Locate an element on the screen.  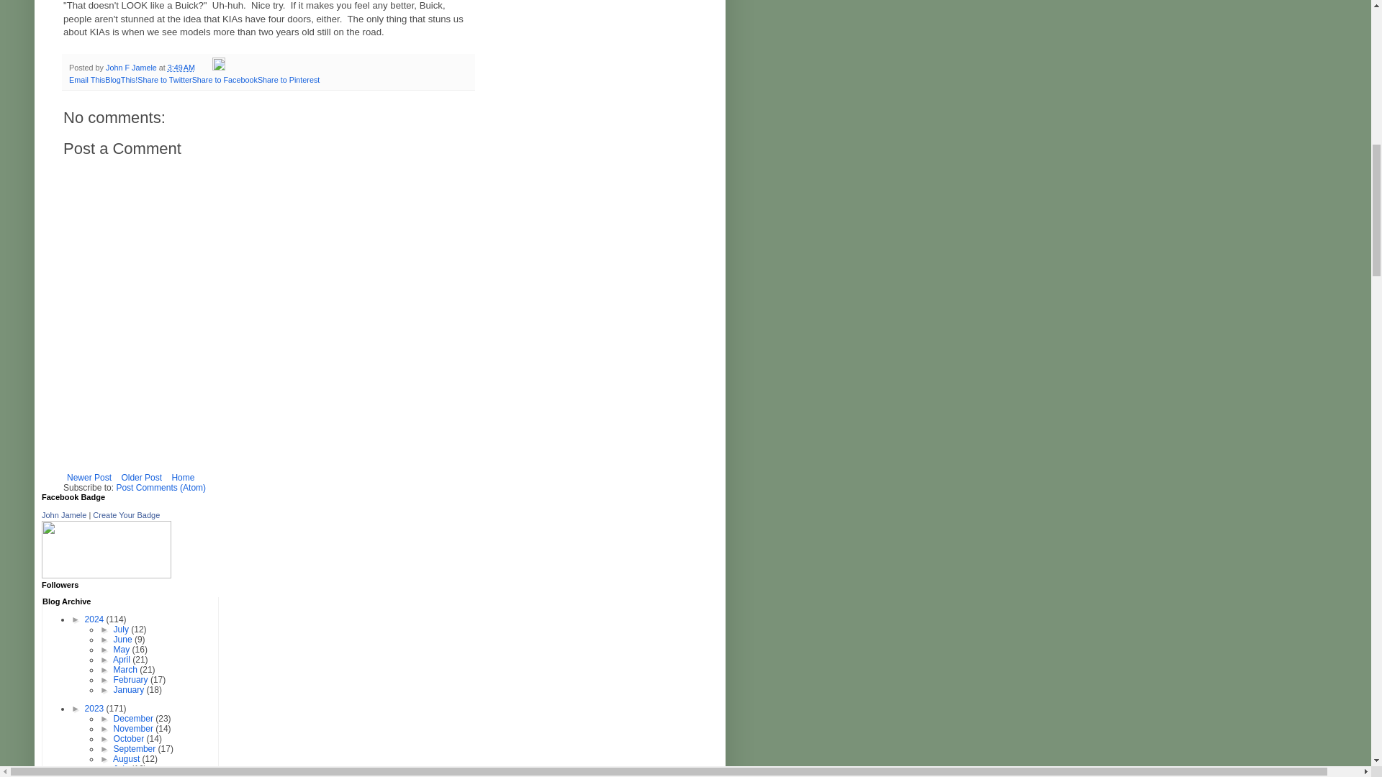
Share to Pinterest is located at coordinates (288, 79).